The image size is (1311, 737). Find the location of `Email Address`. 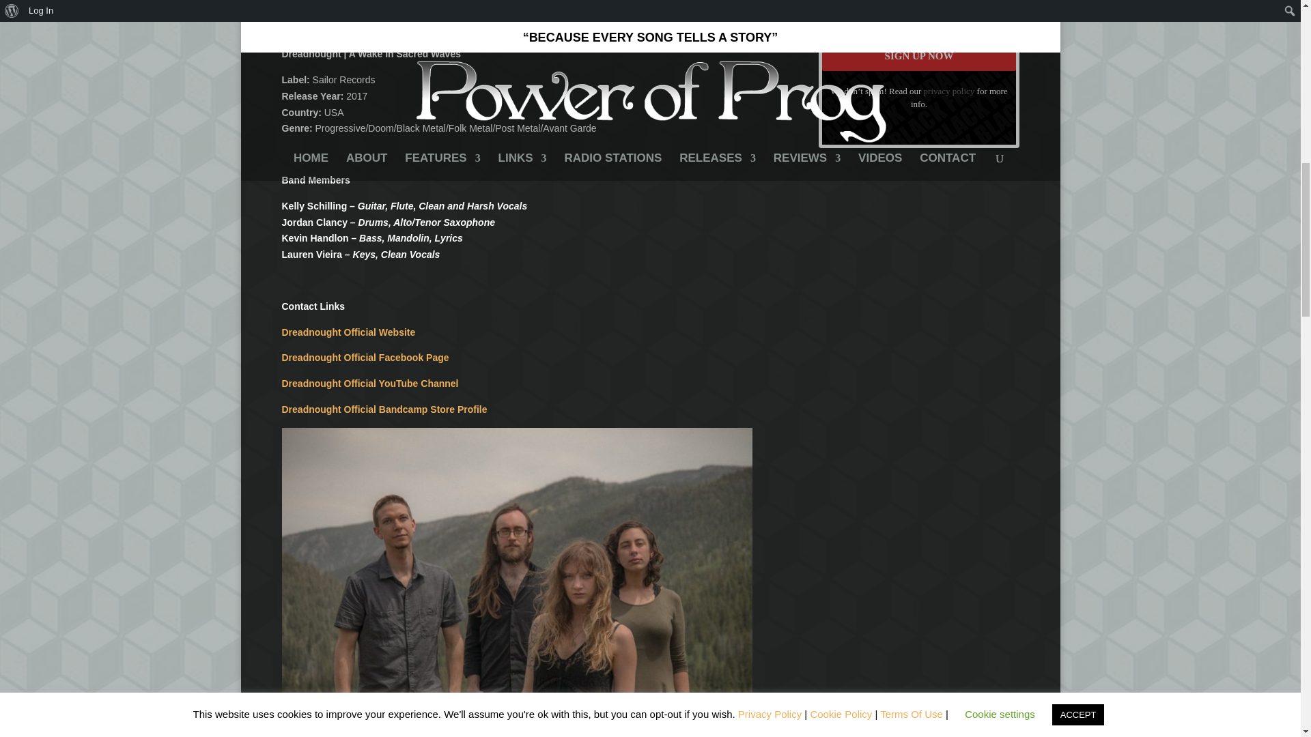

Email Address is located at coordinates (919, 14).